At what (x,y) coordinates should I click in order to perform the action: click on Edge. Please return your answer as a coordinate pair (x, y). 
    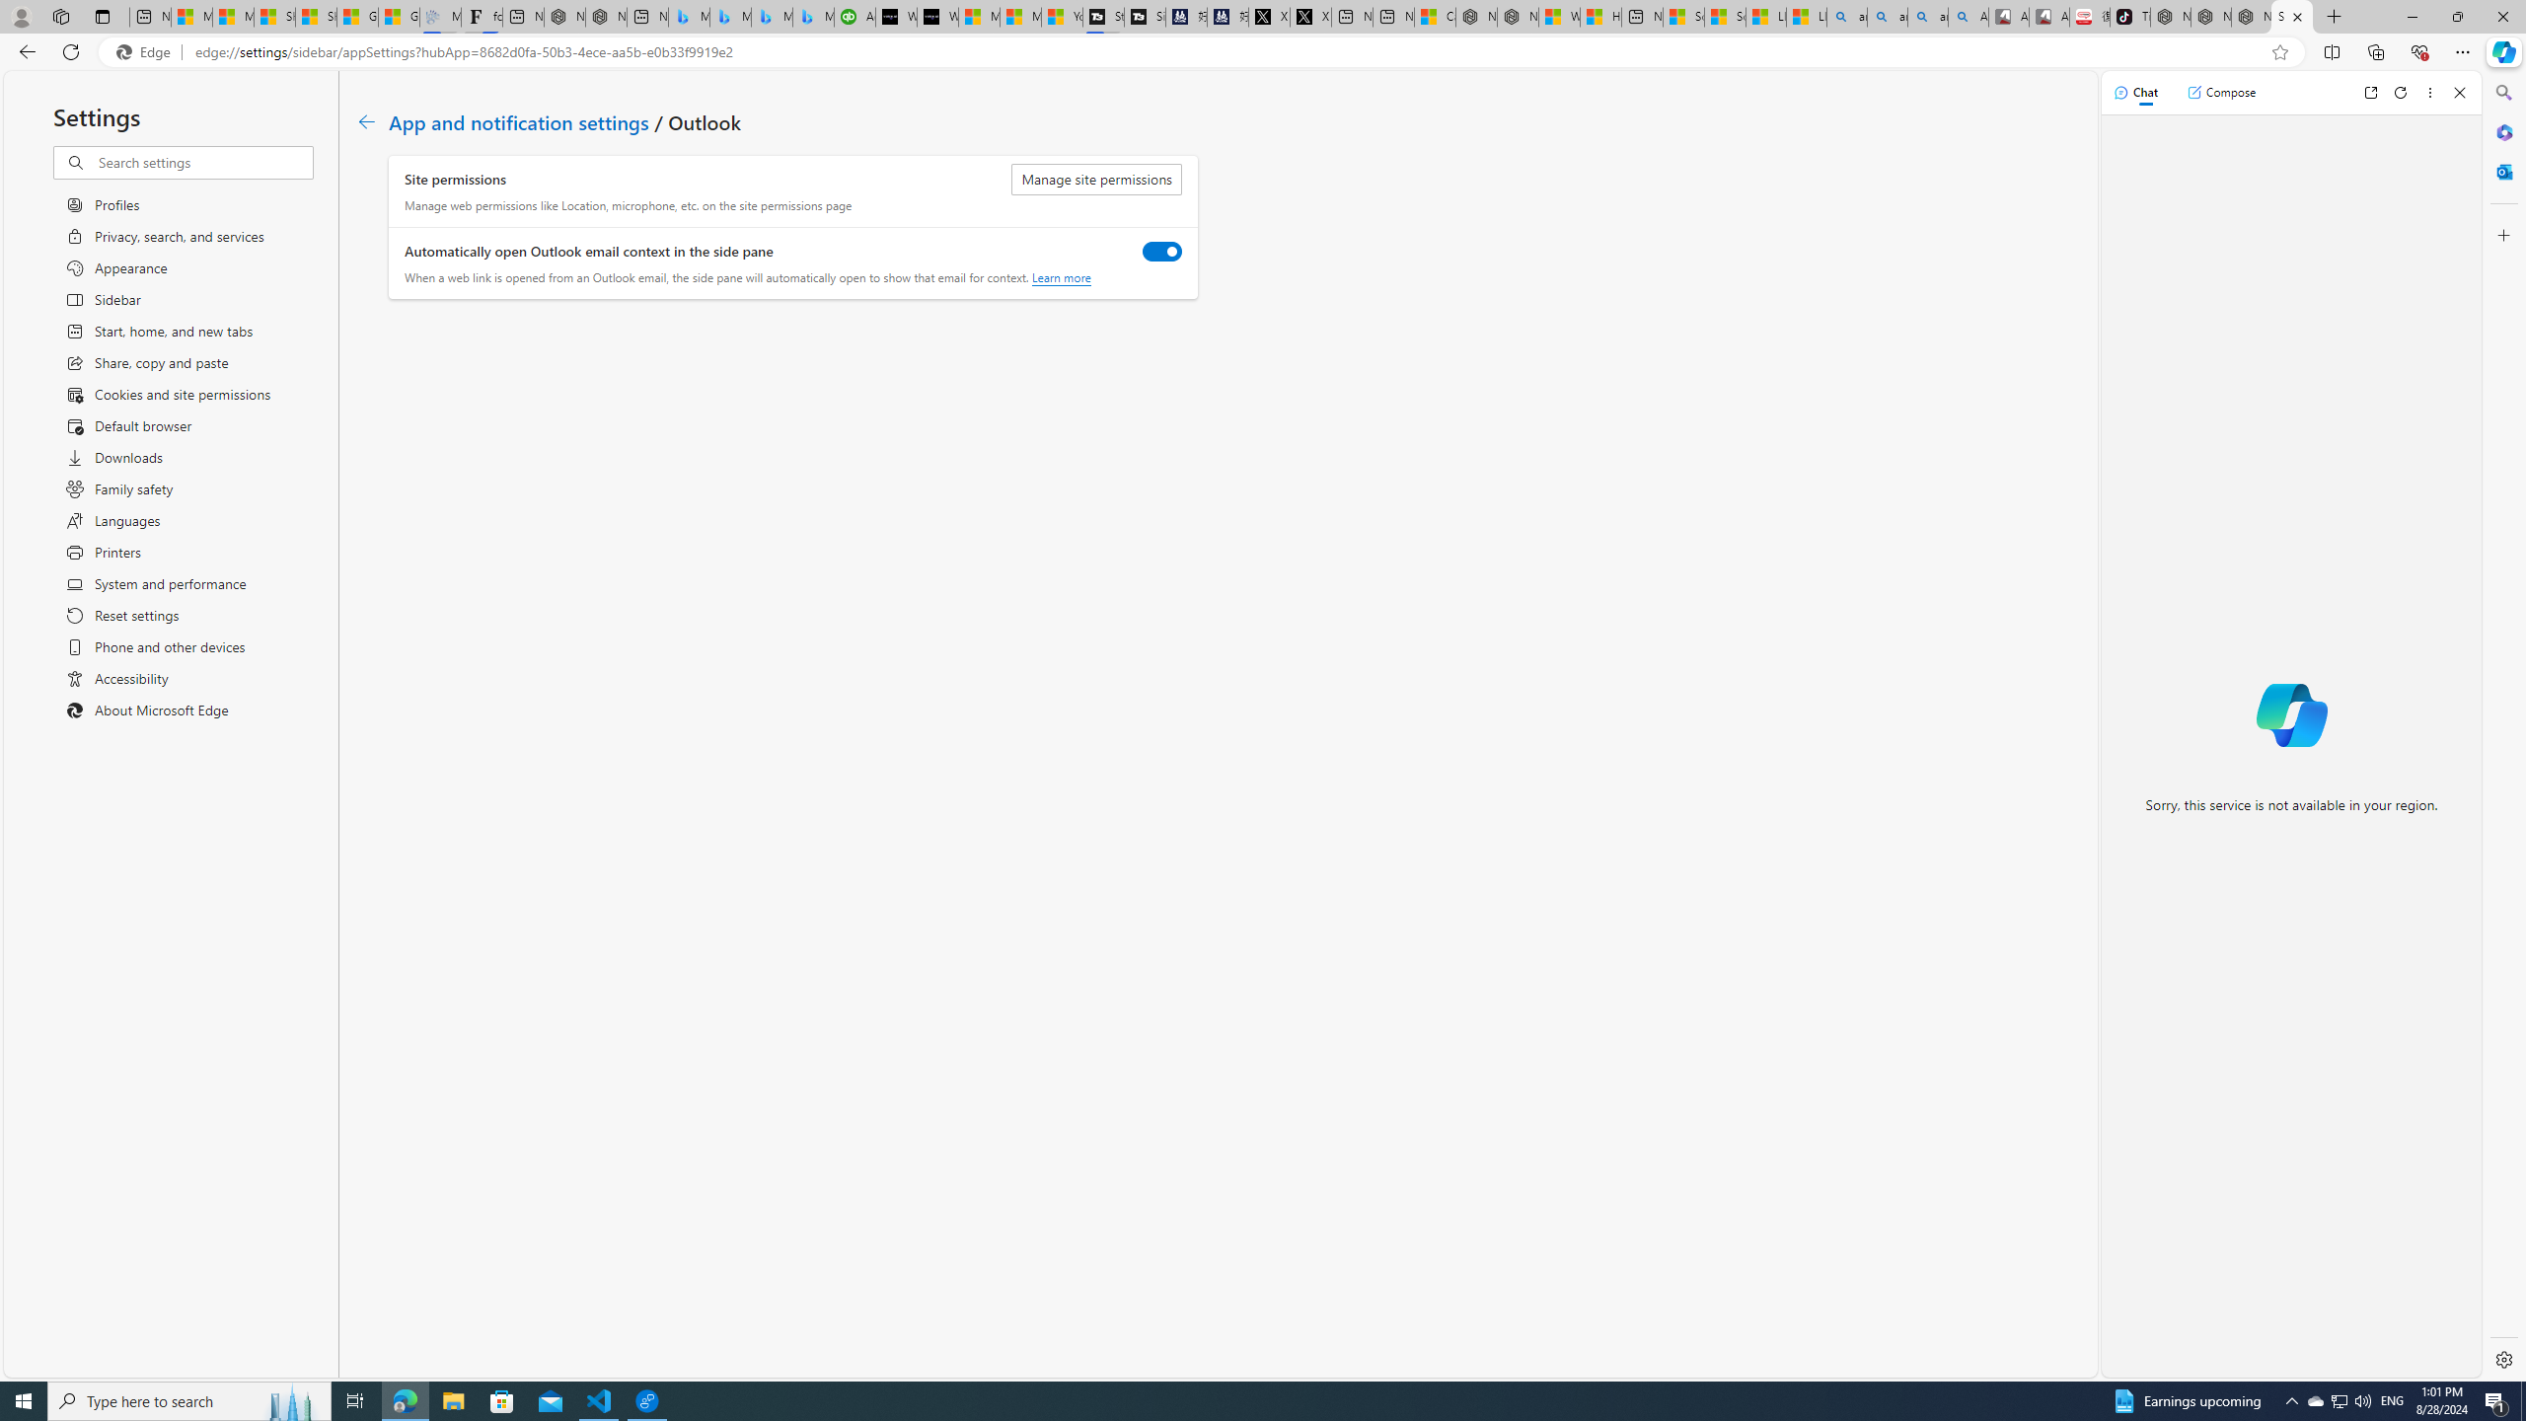
    Looking at the image, I should click on (147, 52).